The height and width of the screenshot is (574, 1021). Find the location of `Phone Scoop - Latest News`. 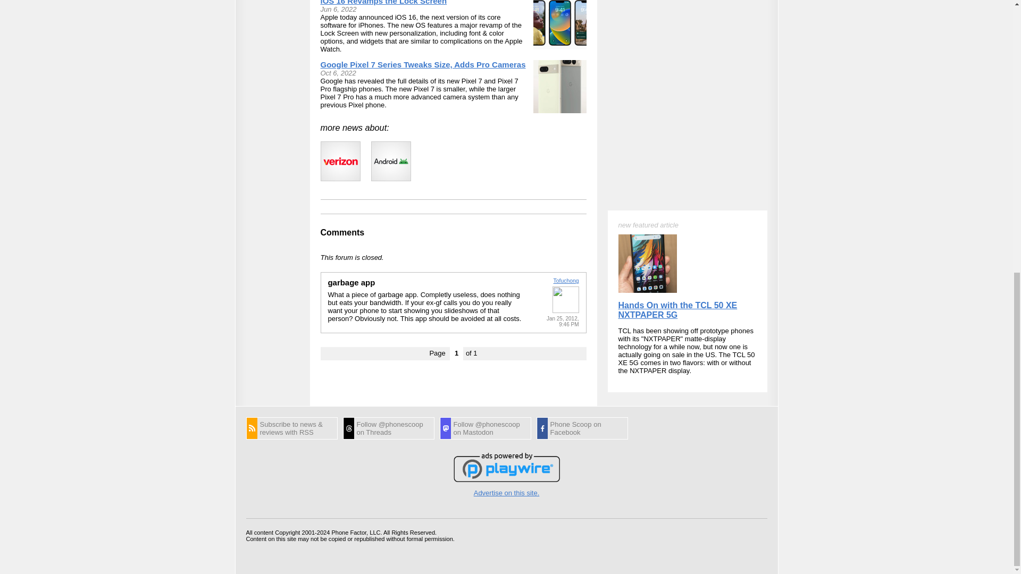

Phone Scoop - Latest News is located at coordinates (291, 428).